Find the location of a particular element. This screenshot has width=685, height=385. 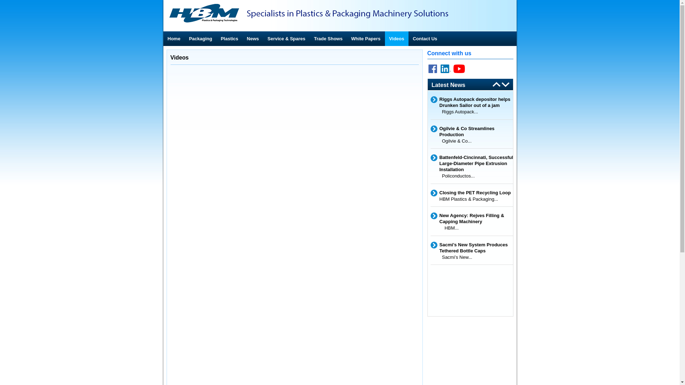

White Papers is located at coordinates (366, 38).